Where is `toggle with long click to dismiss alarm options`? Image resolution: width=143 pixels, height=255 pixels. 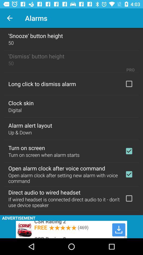 toggle with long click to dismiss alarm options is located at coordinates (129, 84).